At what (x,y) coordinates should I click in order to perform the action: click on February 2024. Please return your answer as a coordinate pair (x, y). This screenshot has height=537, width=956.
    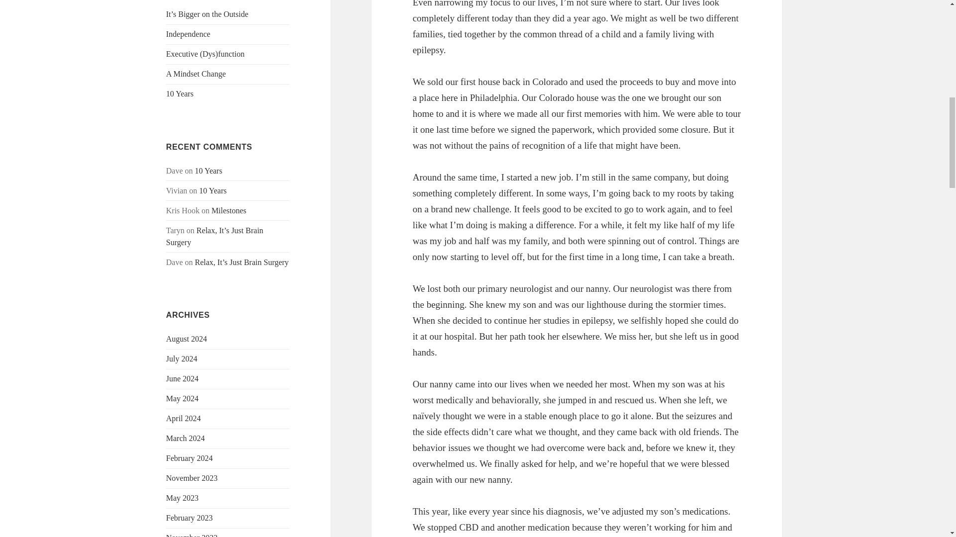
    Looking at the image, I should click on (190, 457).